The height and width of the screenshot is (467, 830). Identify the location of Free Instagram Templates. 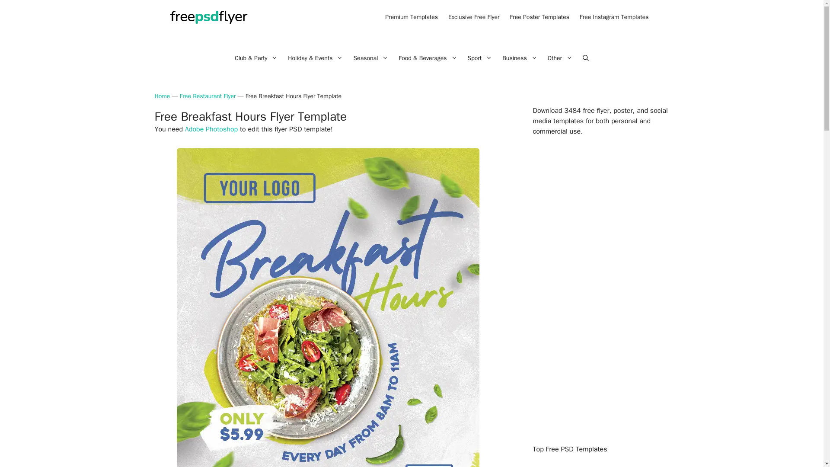
(614, 17).